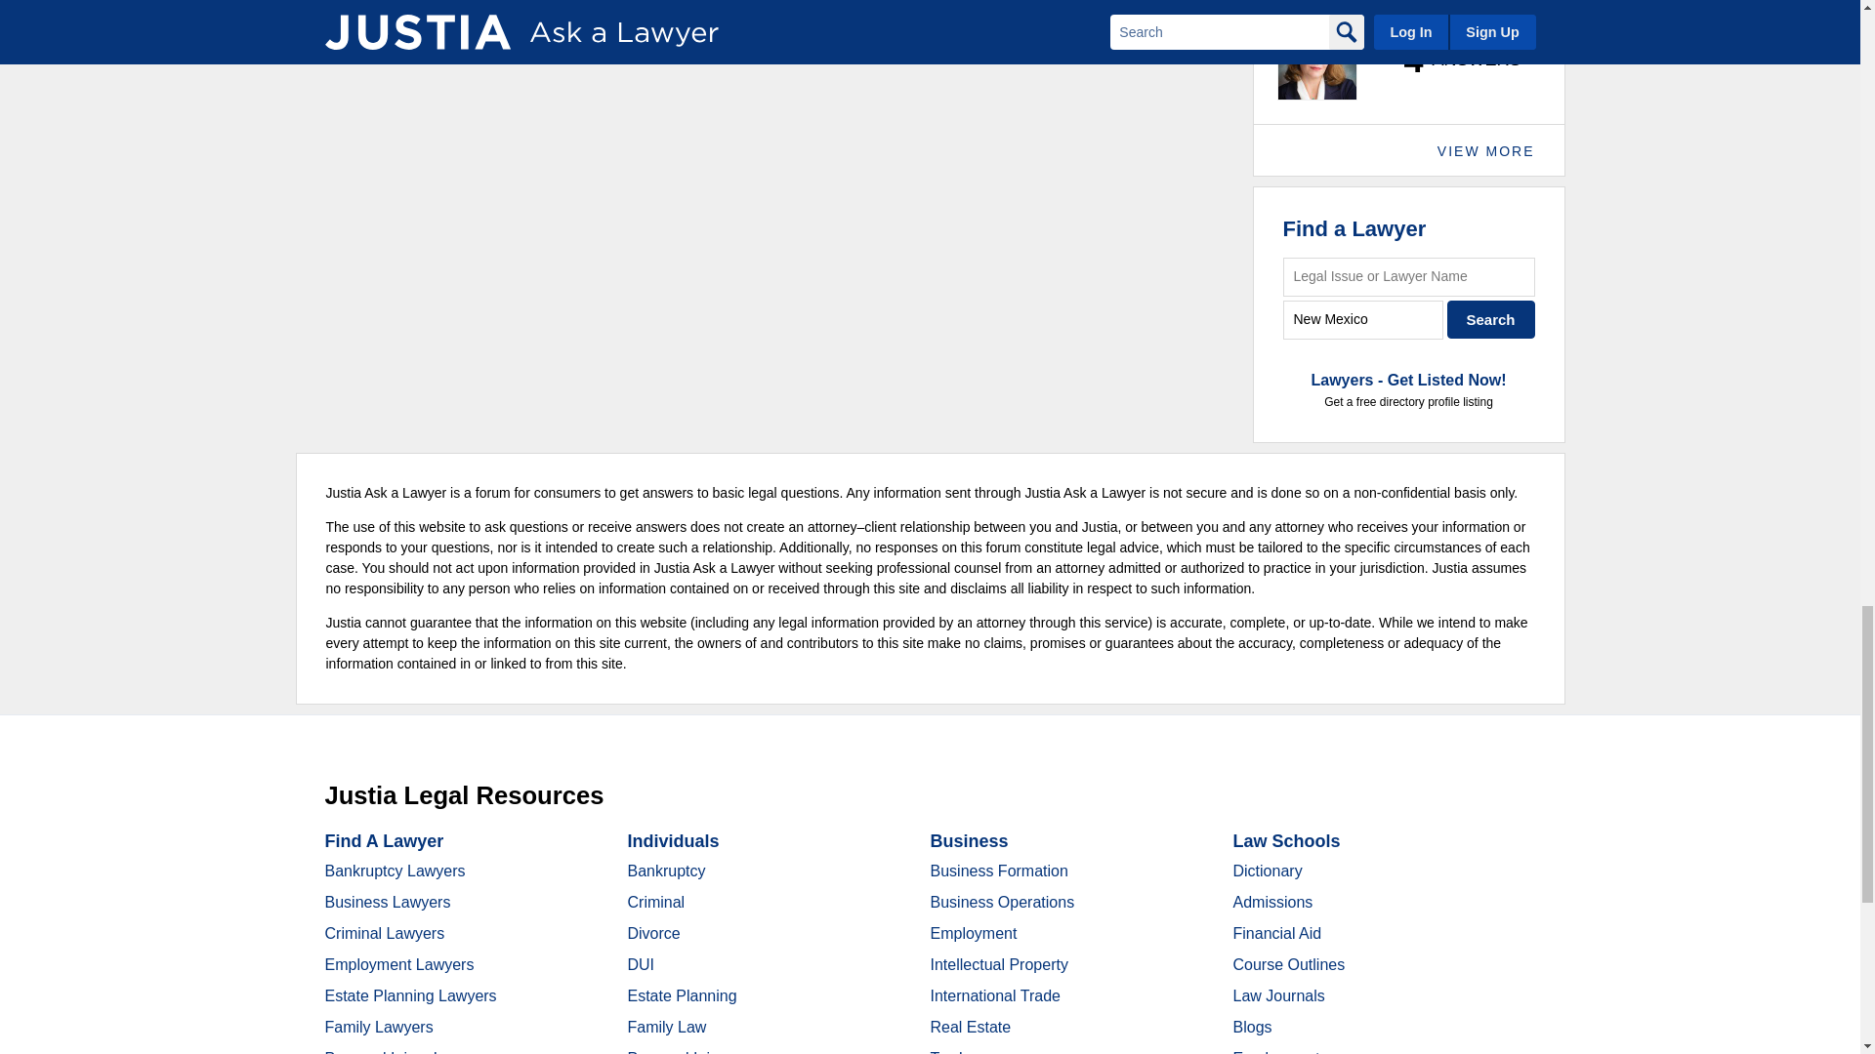  I want to click on Ask a Lawyer - Leaderboard - Lawyer Stats, so click(1451, 61).